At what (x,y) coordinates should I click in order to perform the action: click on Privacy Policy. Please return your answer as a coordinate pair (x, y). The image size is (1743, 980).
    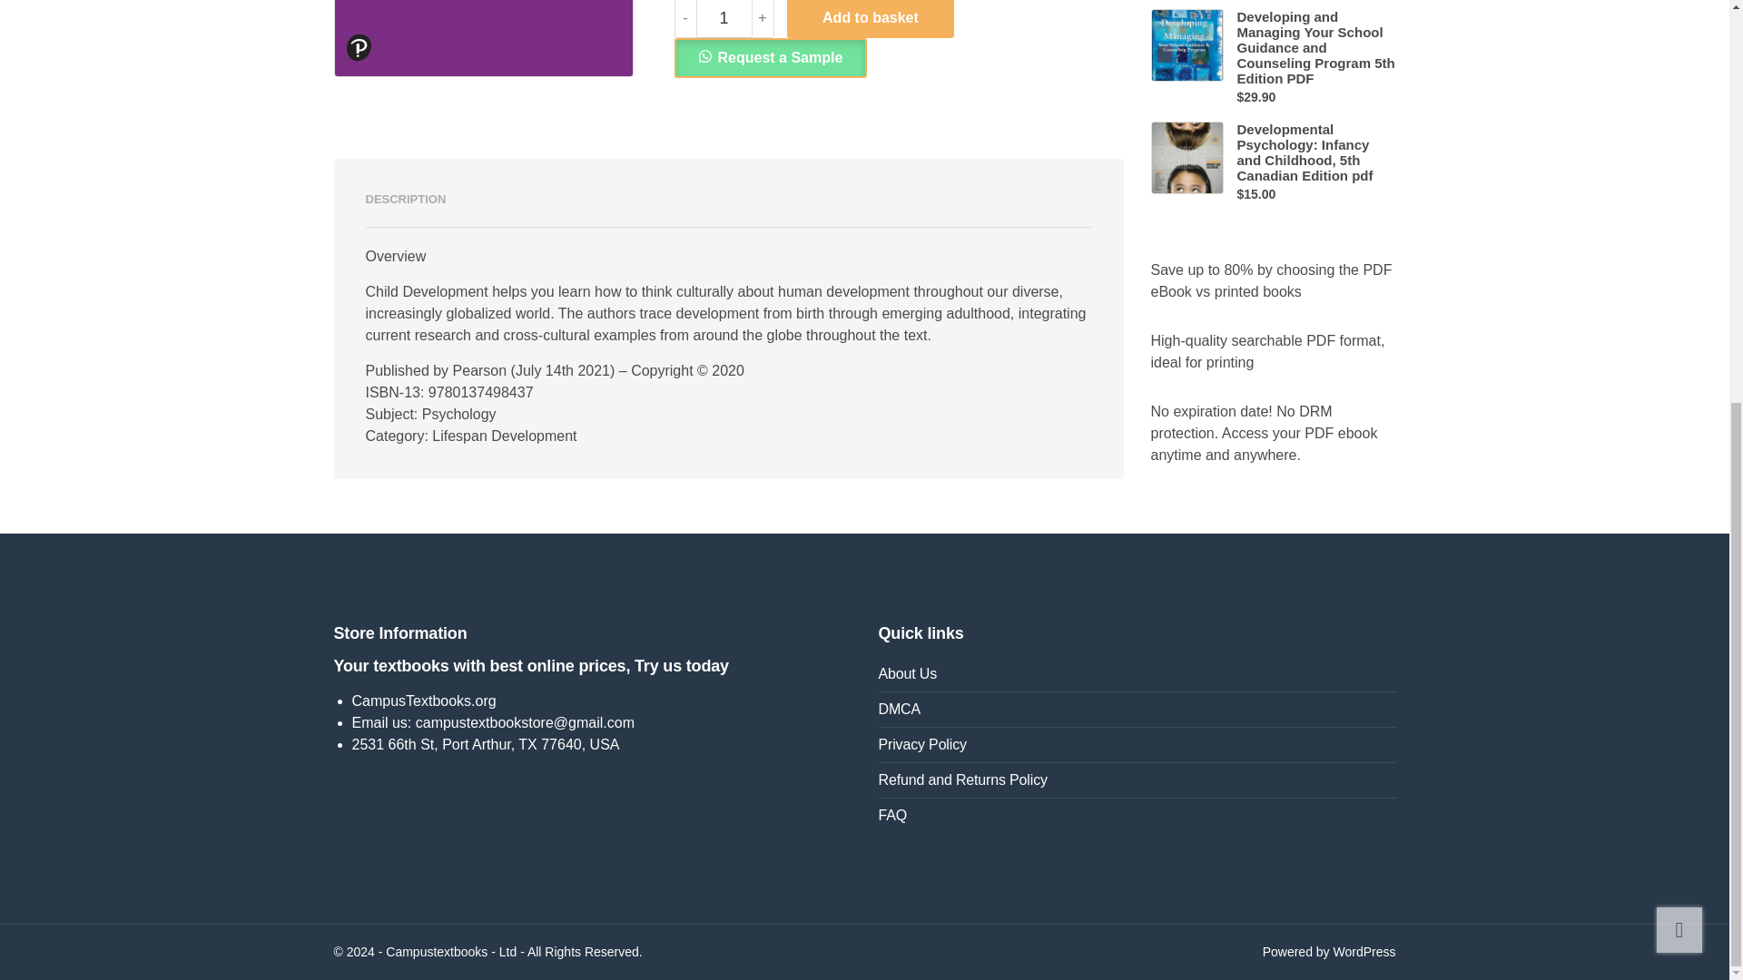
    Looking at the image, I should click on (1137, 746).